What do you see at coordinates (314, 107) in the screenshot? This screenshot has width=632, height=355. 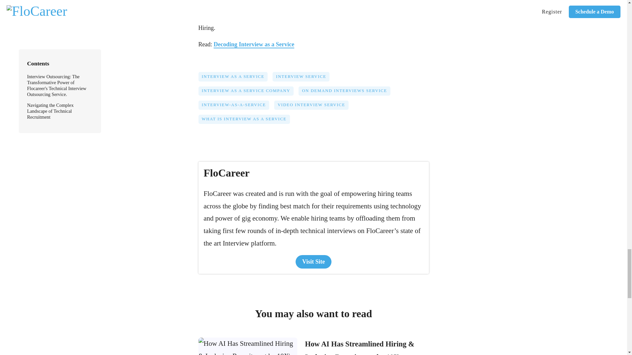 I see `VIDEO INTERVIEW SERVICE` at bounding box center [314, 107].